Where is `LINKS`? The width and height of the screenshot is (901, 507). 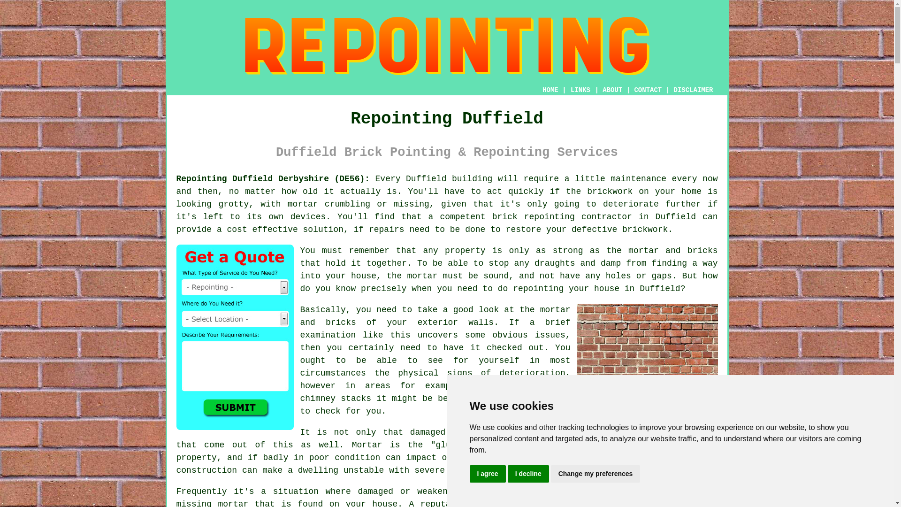
LINKS is located at coordinates (580, 90).